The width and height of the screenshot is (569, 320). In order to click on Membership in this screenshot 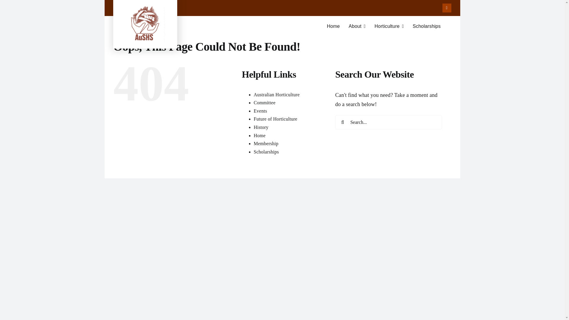, I will do `click(266, 143)`.